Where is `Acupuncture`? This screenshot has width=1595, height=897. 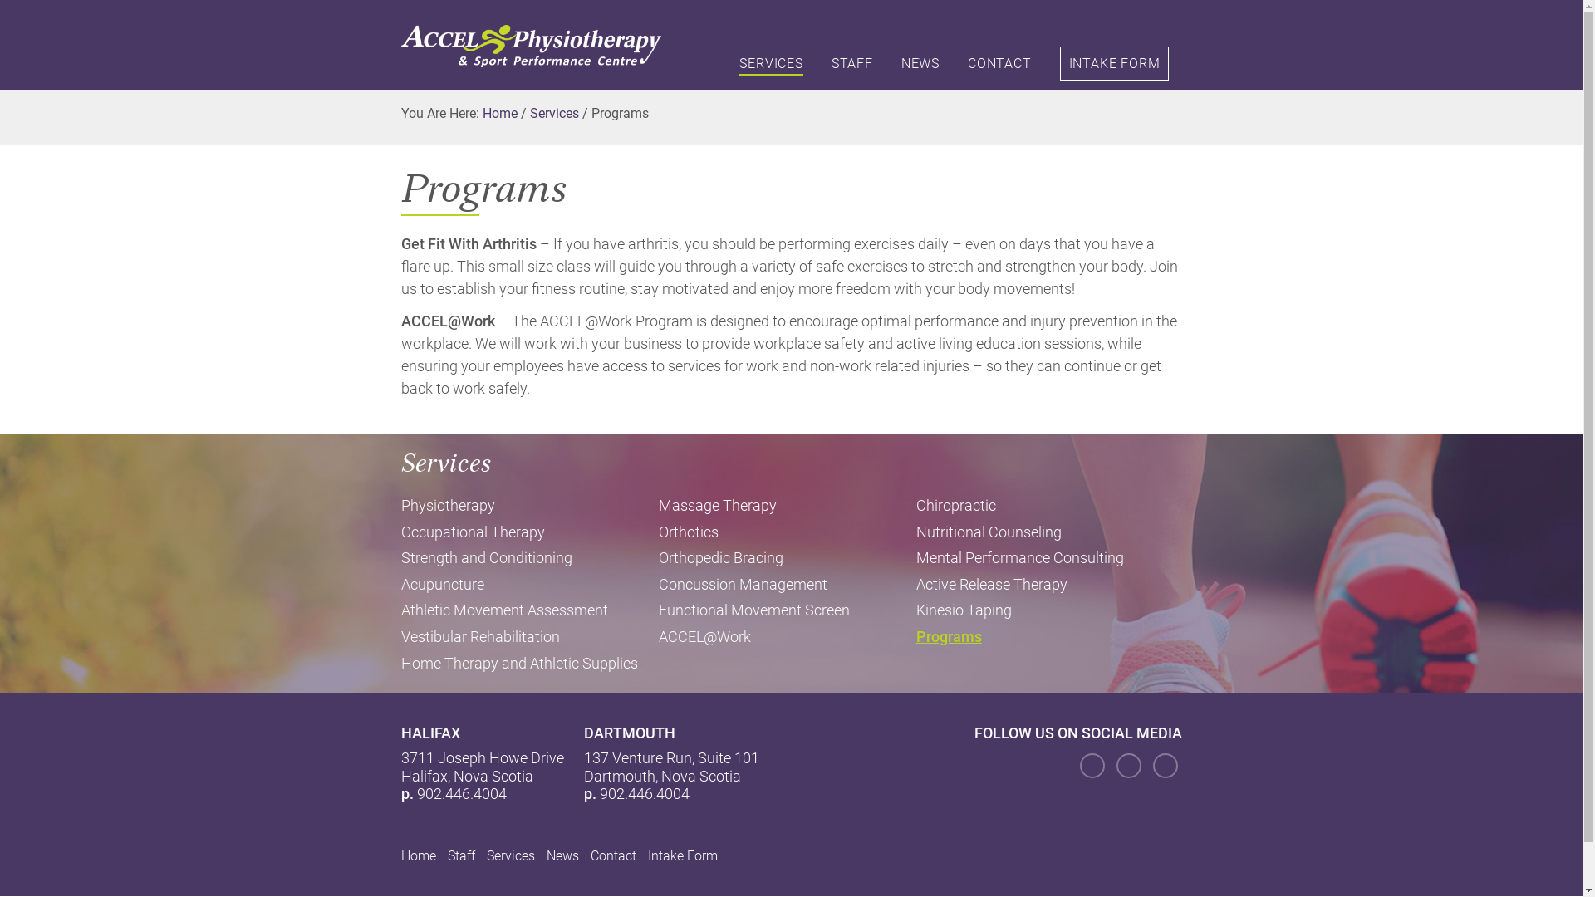 Acupuncture is located at coordinates (529, 585).